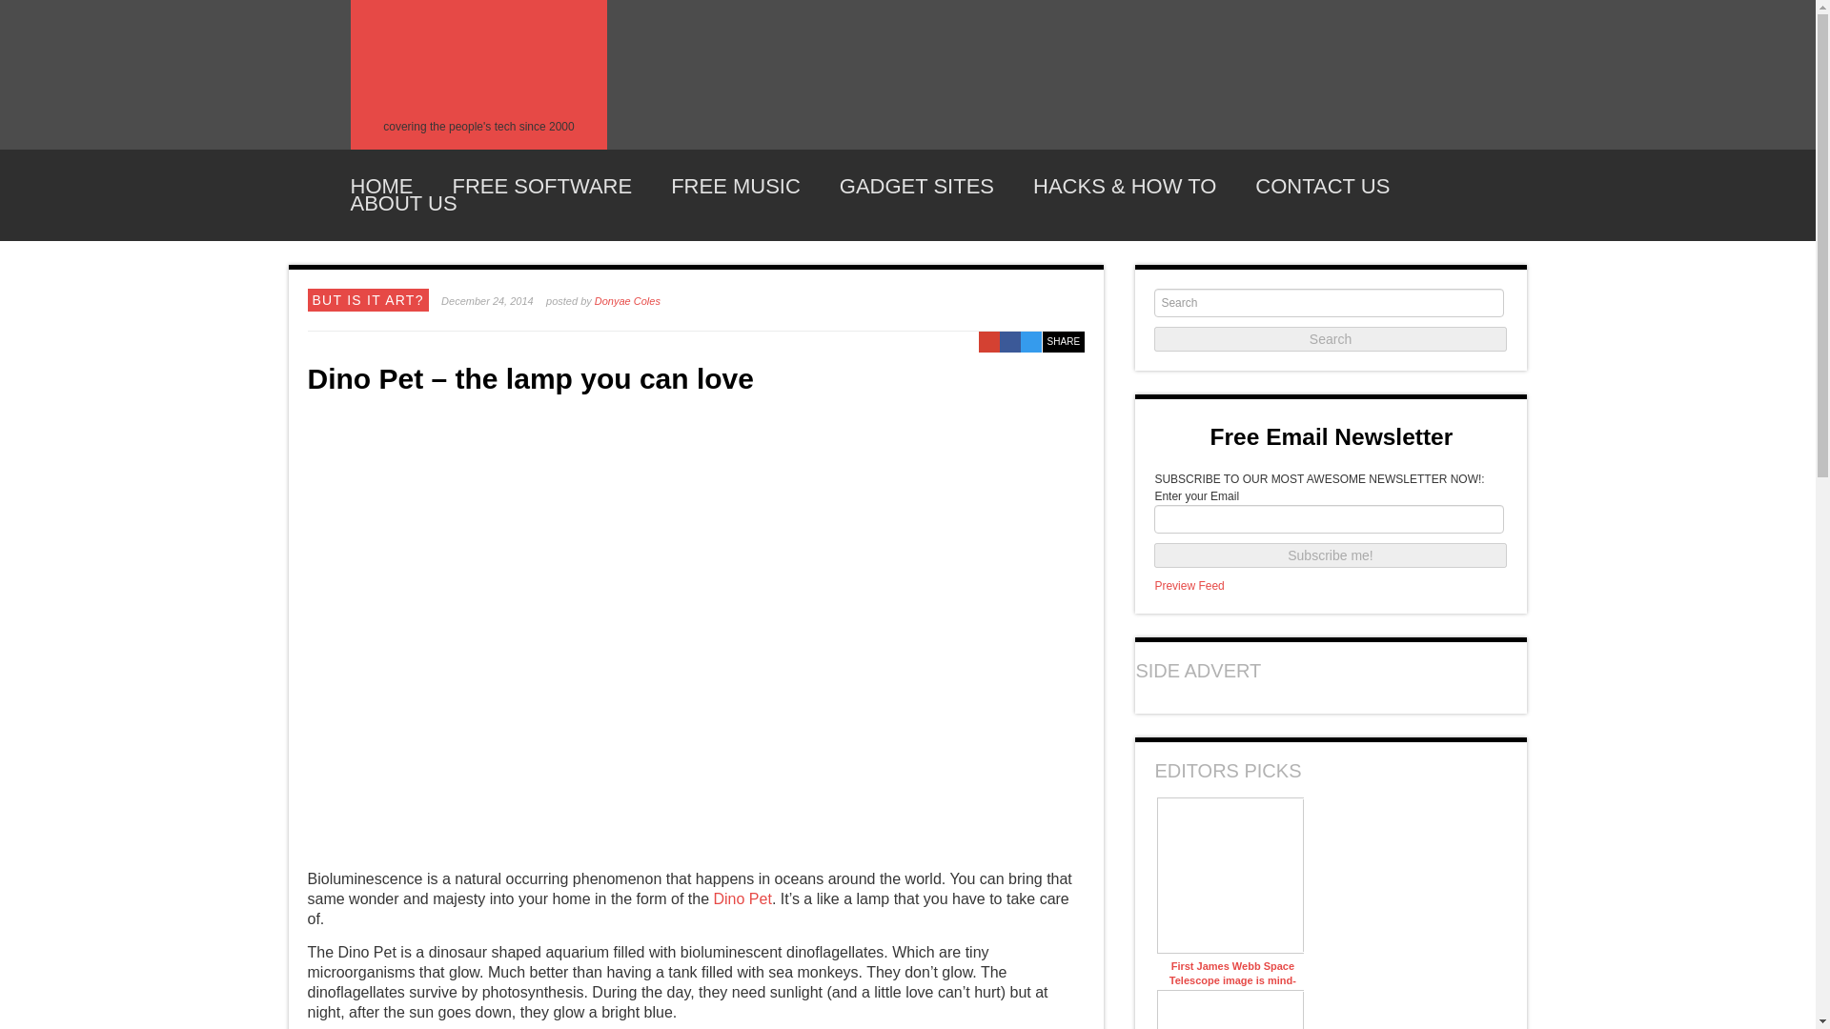 This screenshot has height=1029, width=1830. I want to click on SHARE, so click(1064, 341).